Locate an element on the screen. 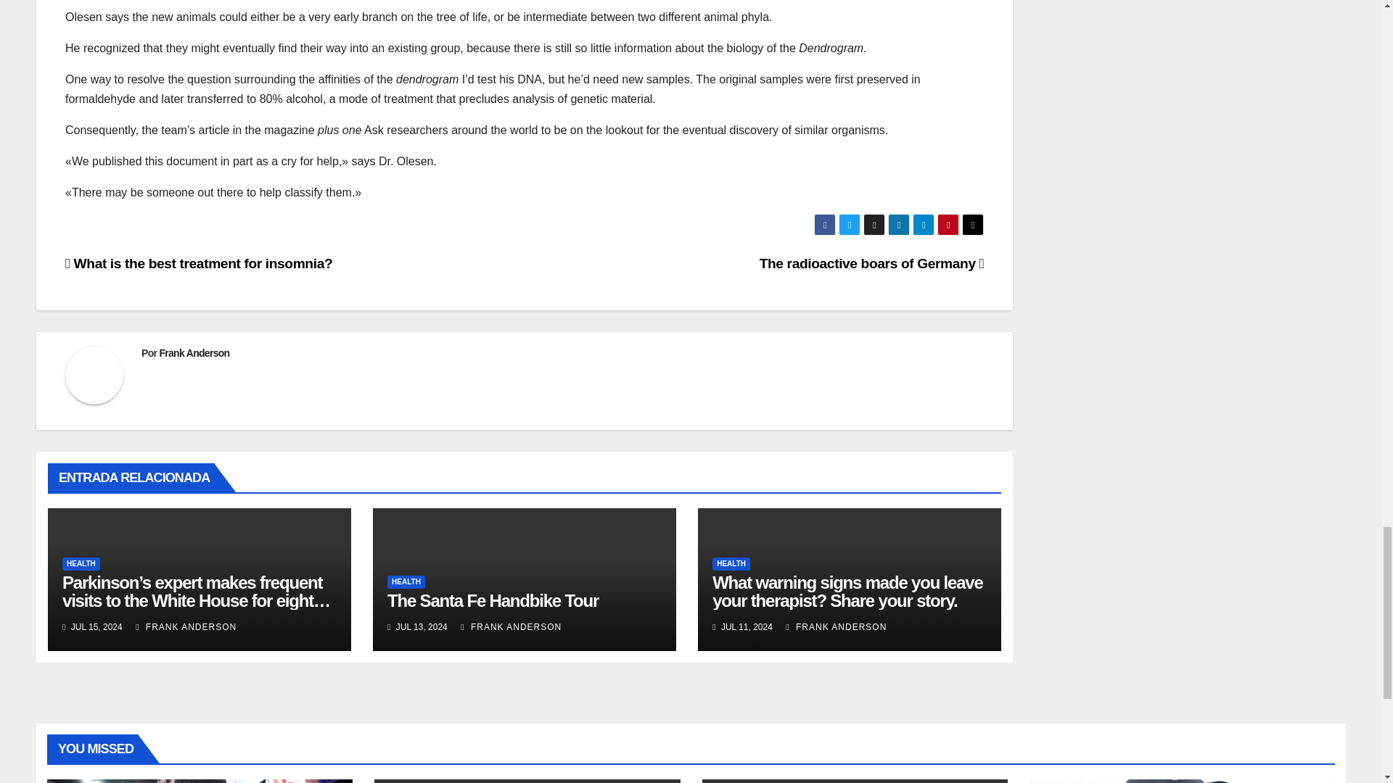  Permalink to: The Santa Fe Handbike Tour is located at coordinates (493, 600).